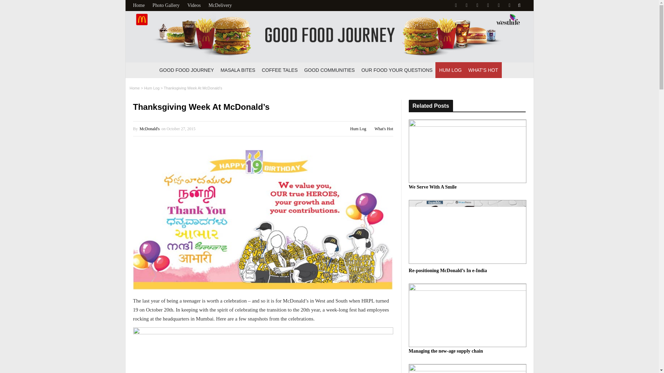 The image size is (664, 373). I want to click on COFFEE TALES, so click(279, 70).